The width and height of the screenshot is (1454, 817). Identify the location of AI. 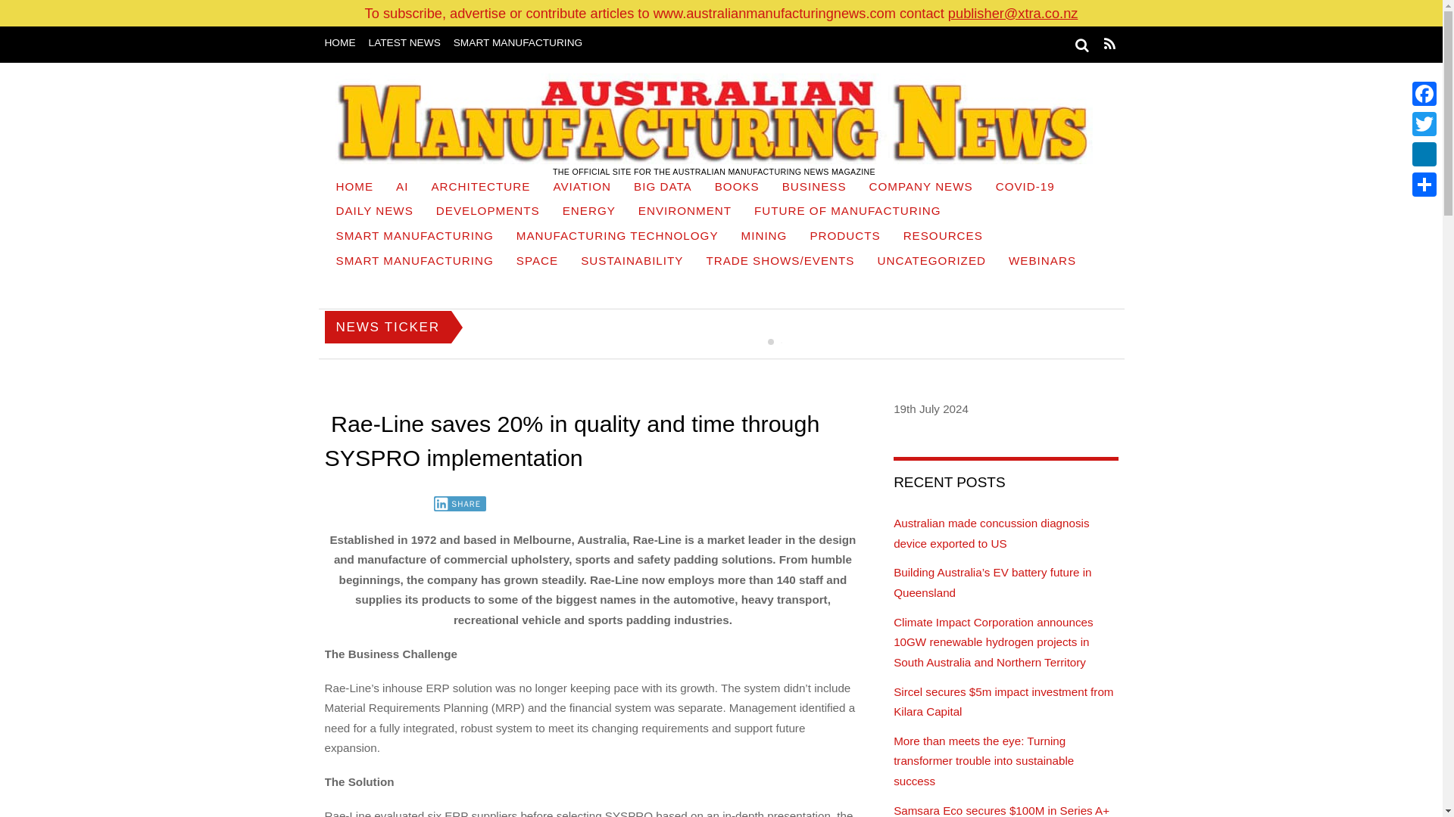
(402, 188).